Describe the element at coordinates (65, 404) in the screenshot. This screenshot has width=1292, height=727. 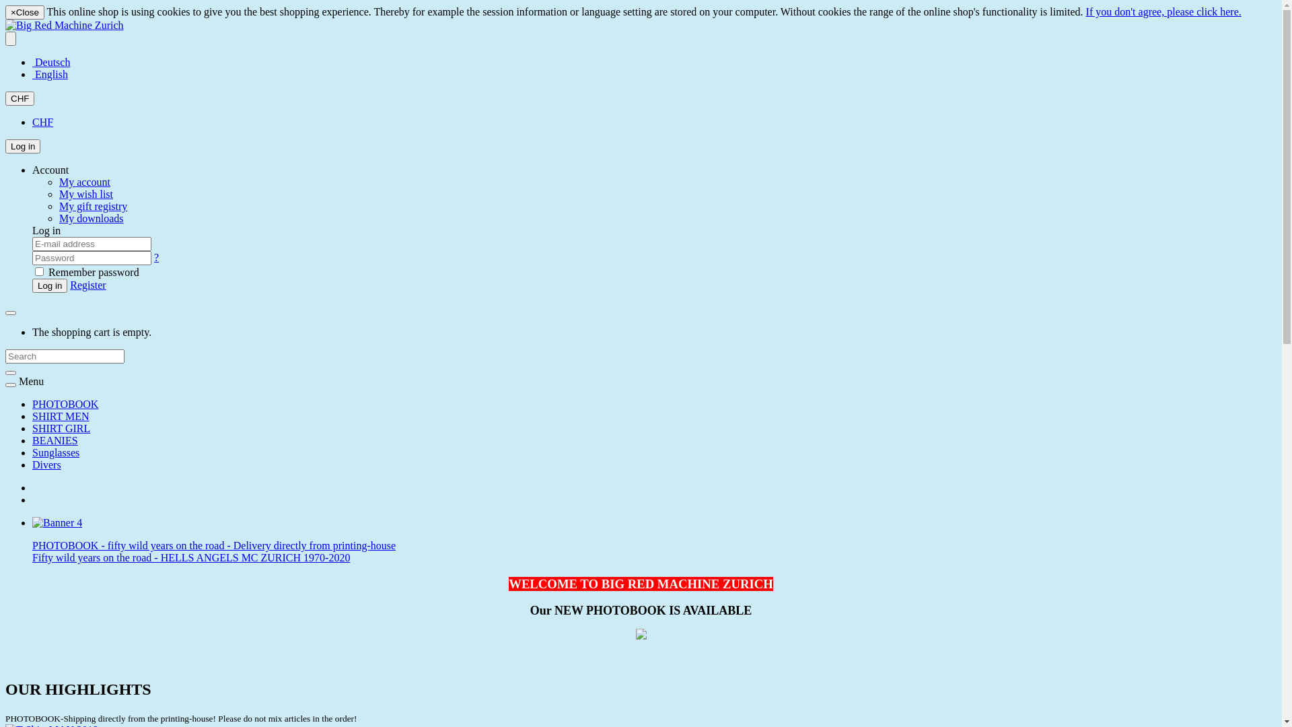
I see `PHOTOBOOK` at that location.